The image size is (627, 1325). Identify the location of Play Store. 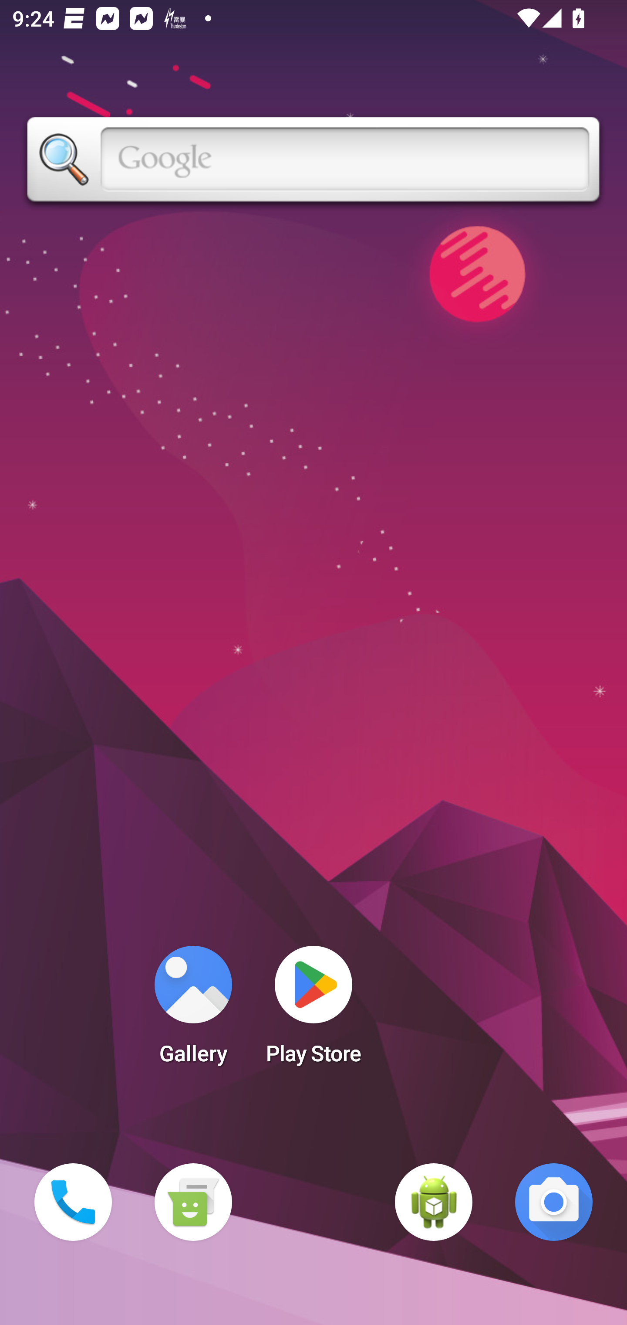
(313, 1010).